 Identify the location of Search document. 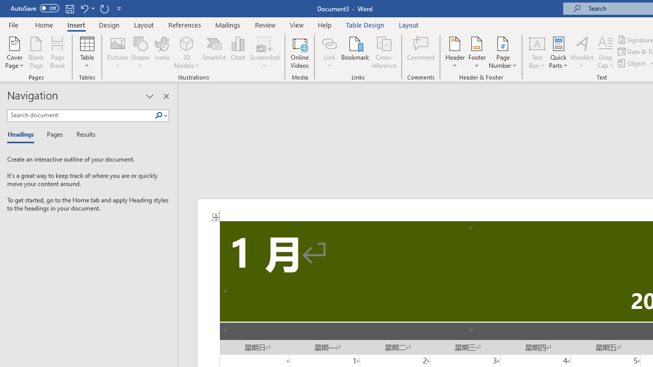
(81, 115).